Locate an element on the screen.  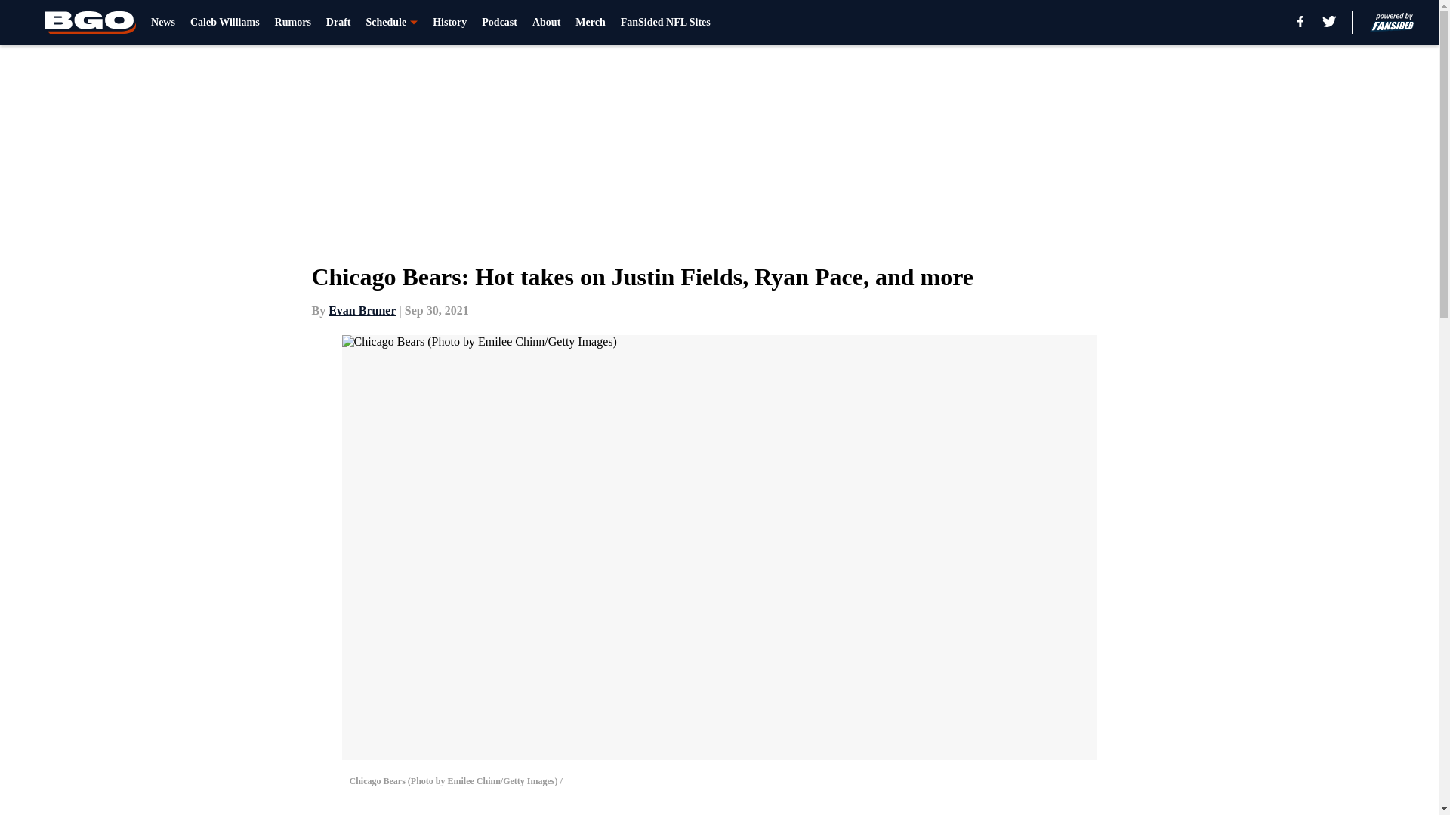
Podcast is located at coordinates (499, 23).